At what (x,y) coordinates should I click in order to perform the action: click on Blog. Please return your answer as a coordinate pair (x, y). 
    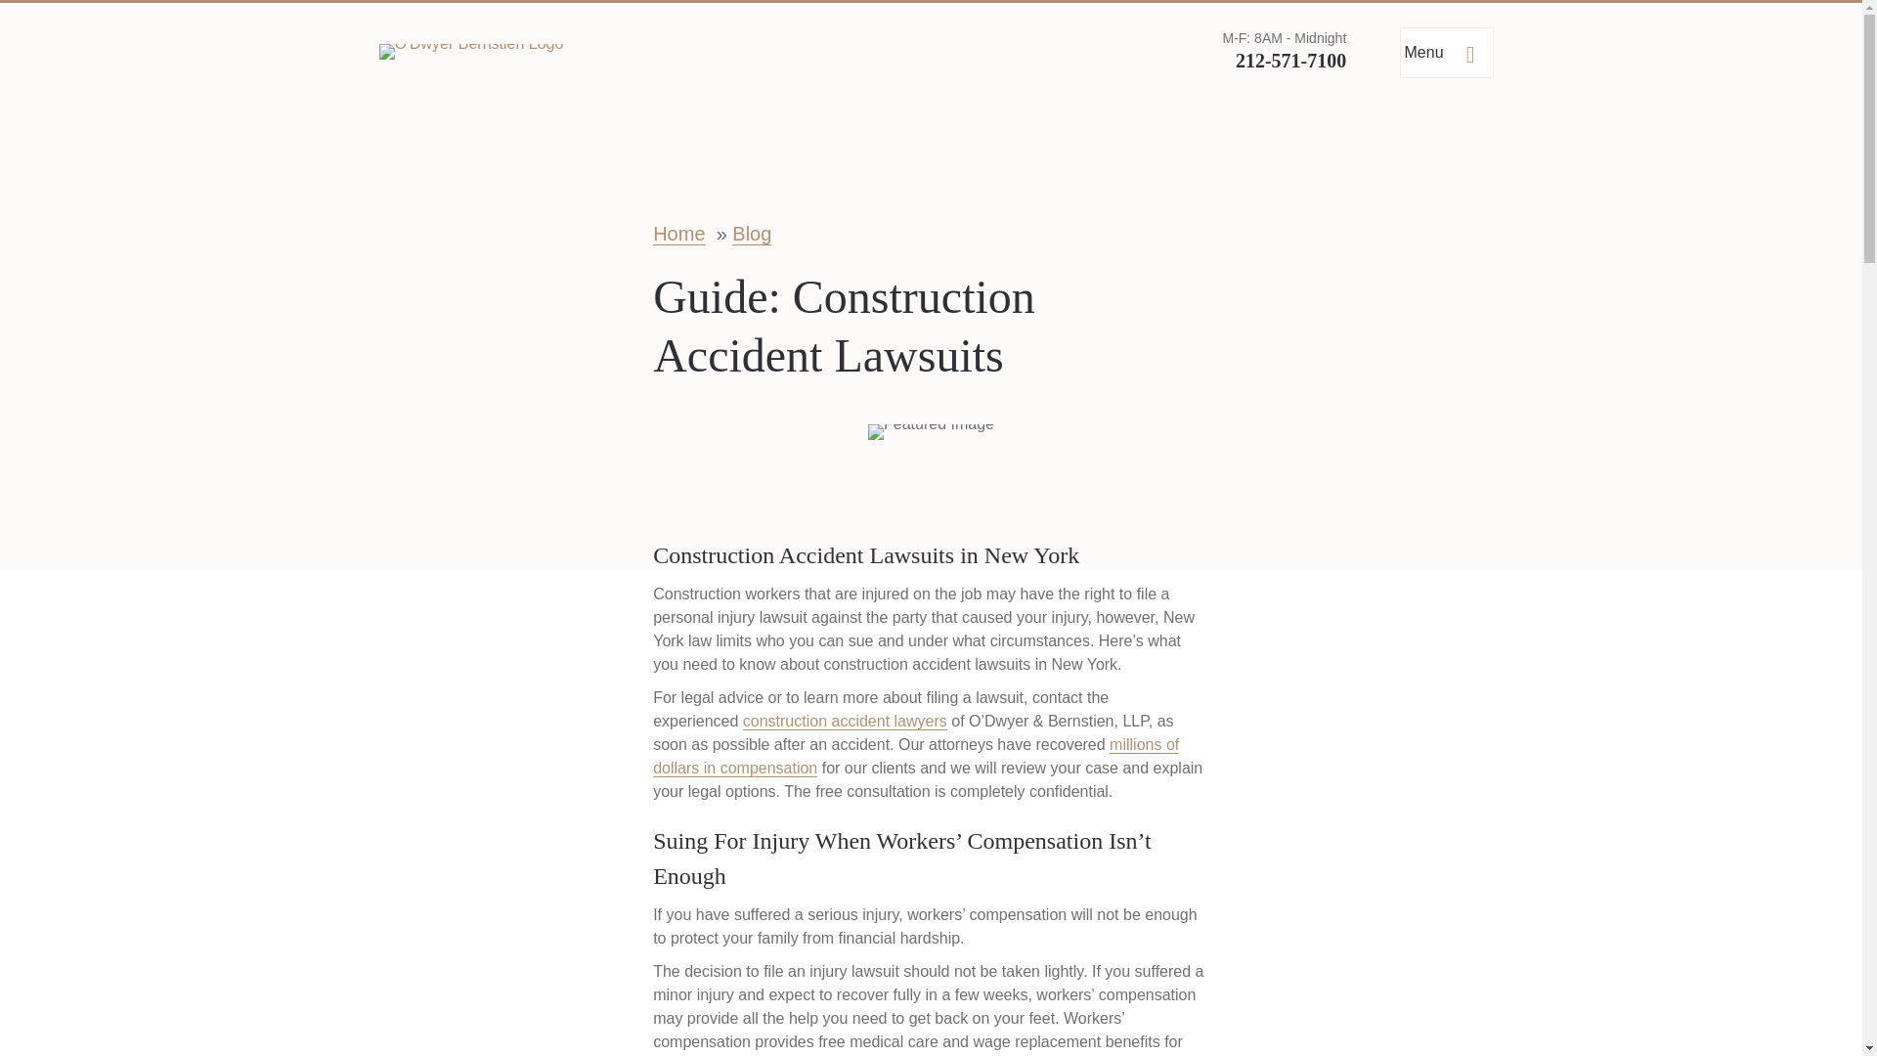
    Looking at the image, I should click on (751, 233).